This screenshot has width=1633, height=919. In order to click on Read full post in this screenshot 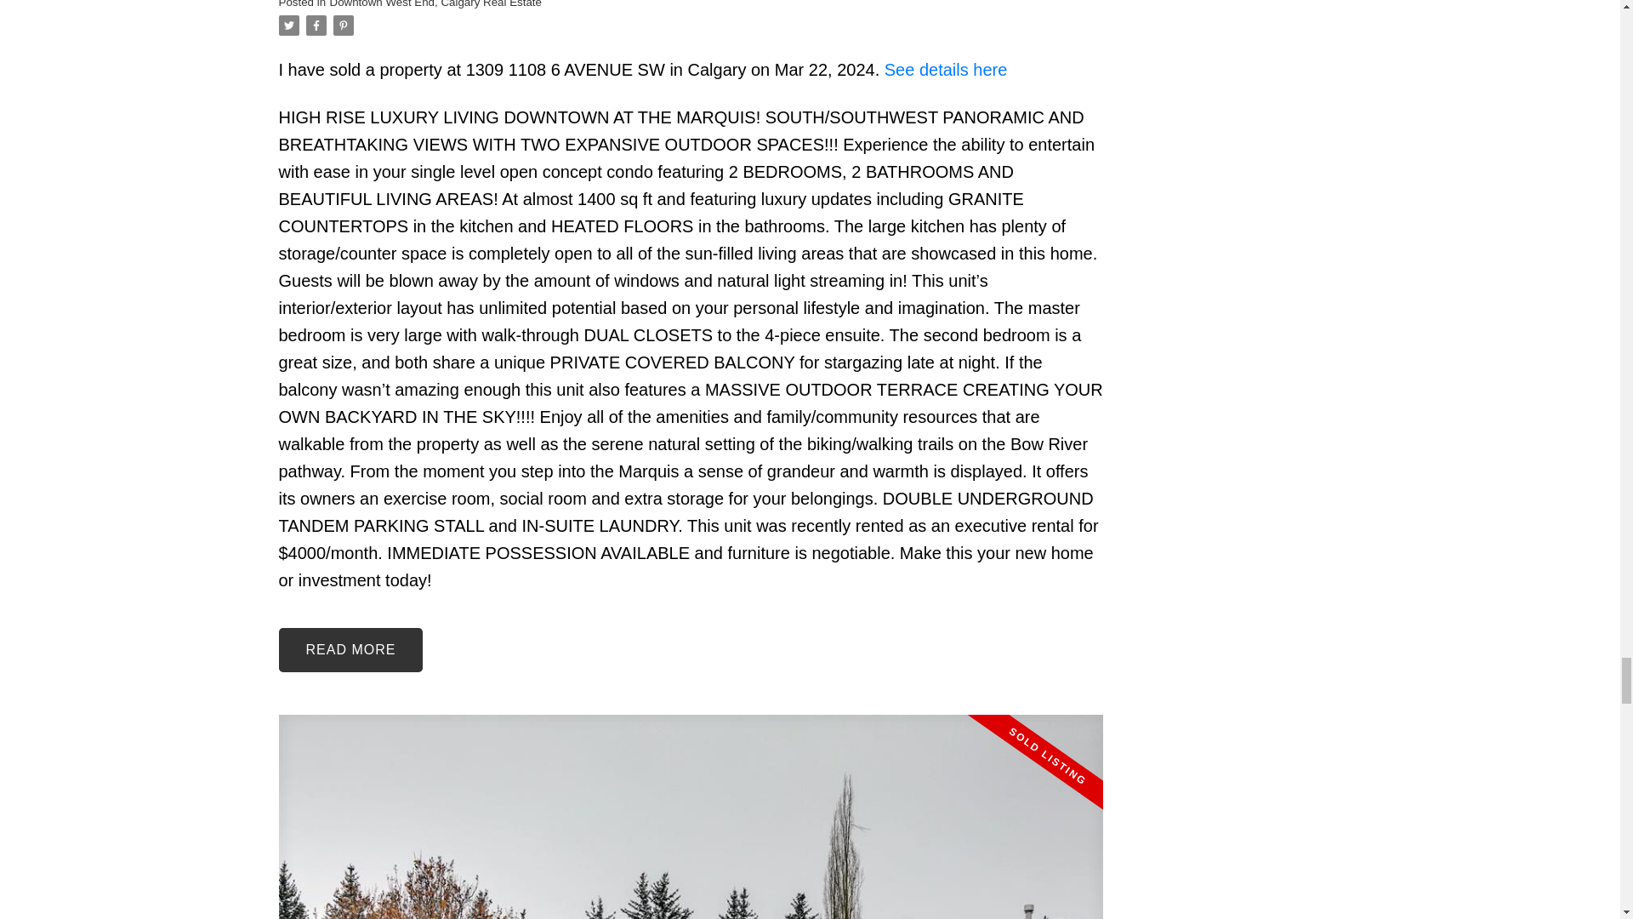, I will do `click(691, 817)`.